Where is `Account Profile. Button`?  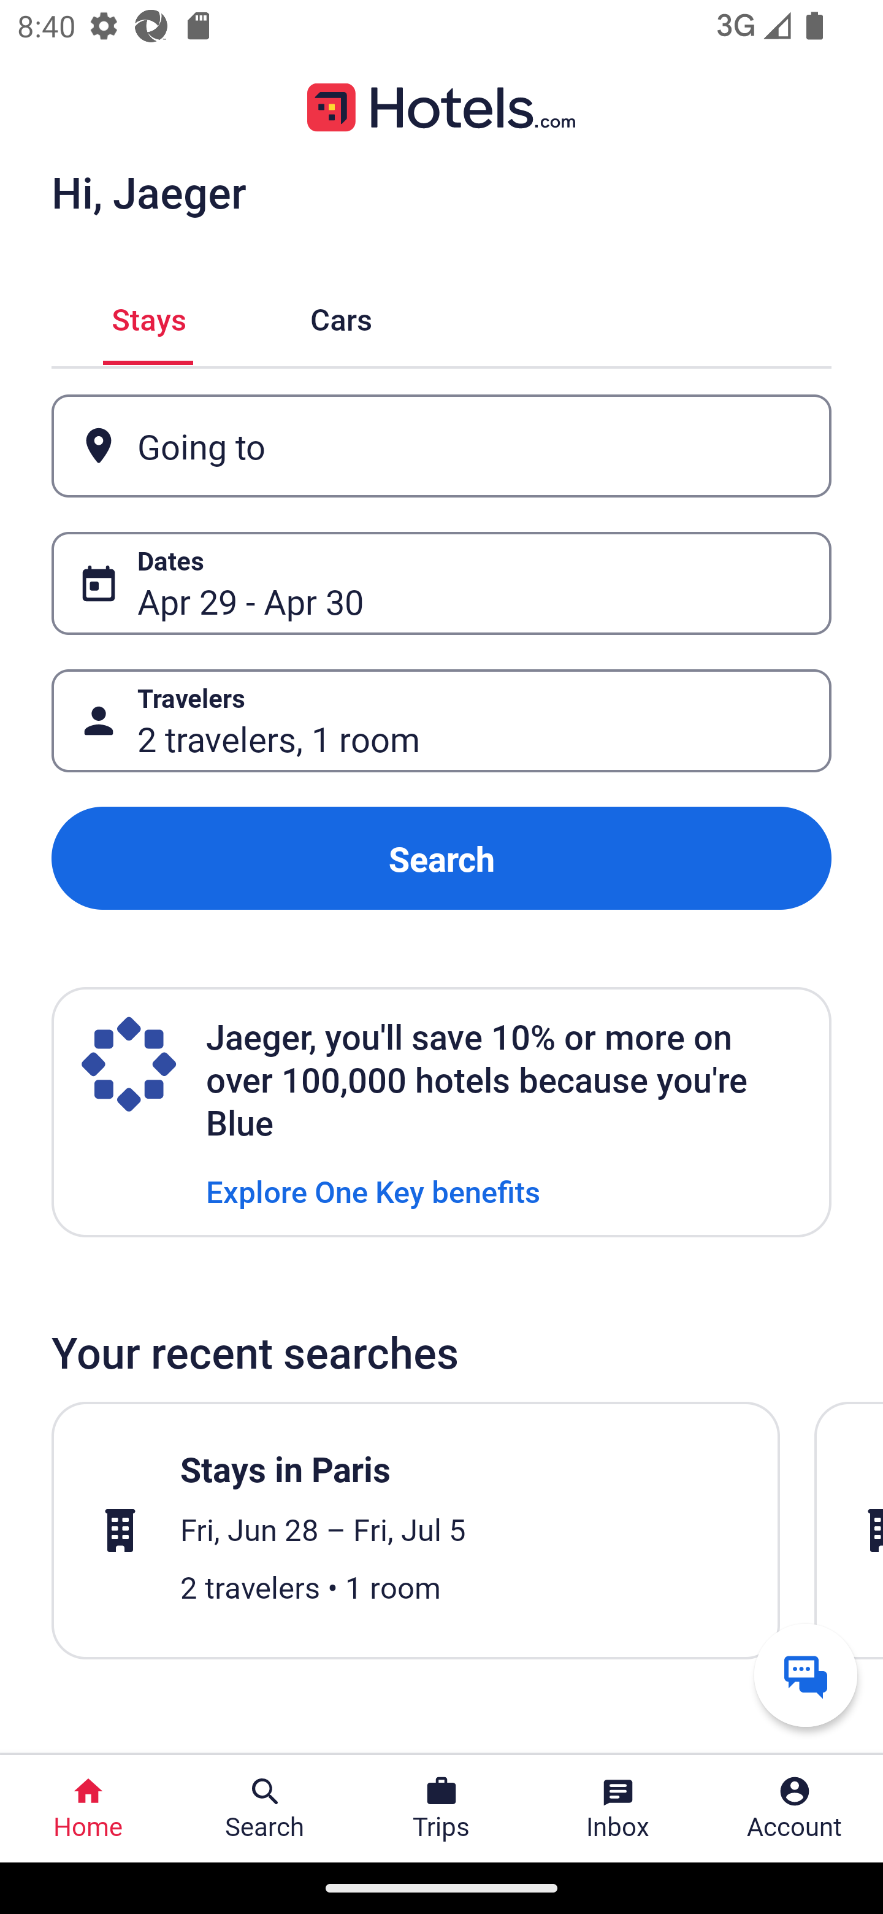 Account Profile. Button is located at coordinates (795, 1808).